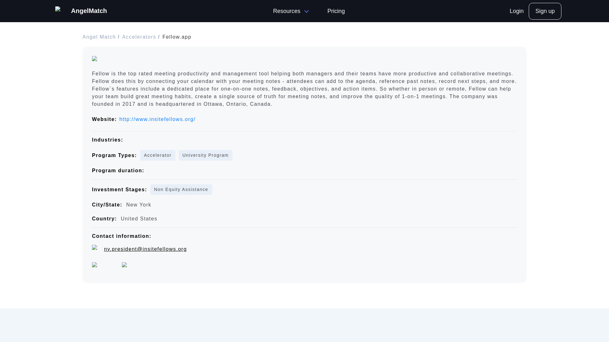  I want to click on Pricing, so click(336, 11).